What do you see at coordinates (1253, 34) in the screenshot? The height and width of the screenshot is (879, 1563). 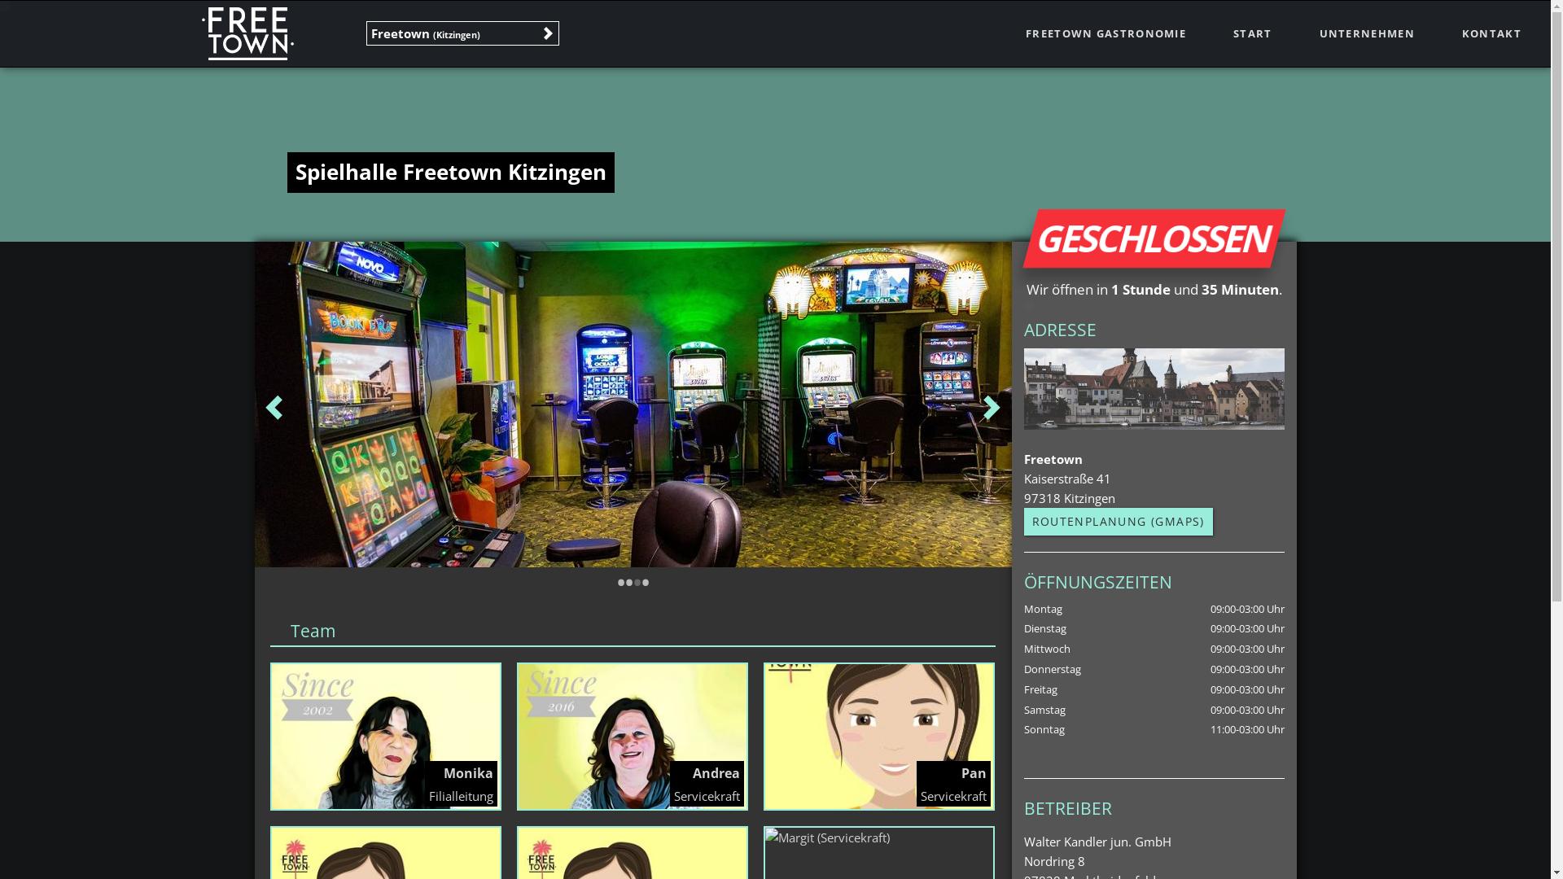 I see `START` at bounding box center [1253, 34].